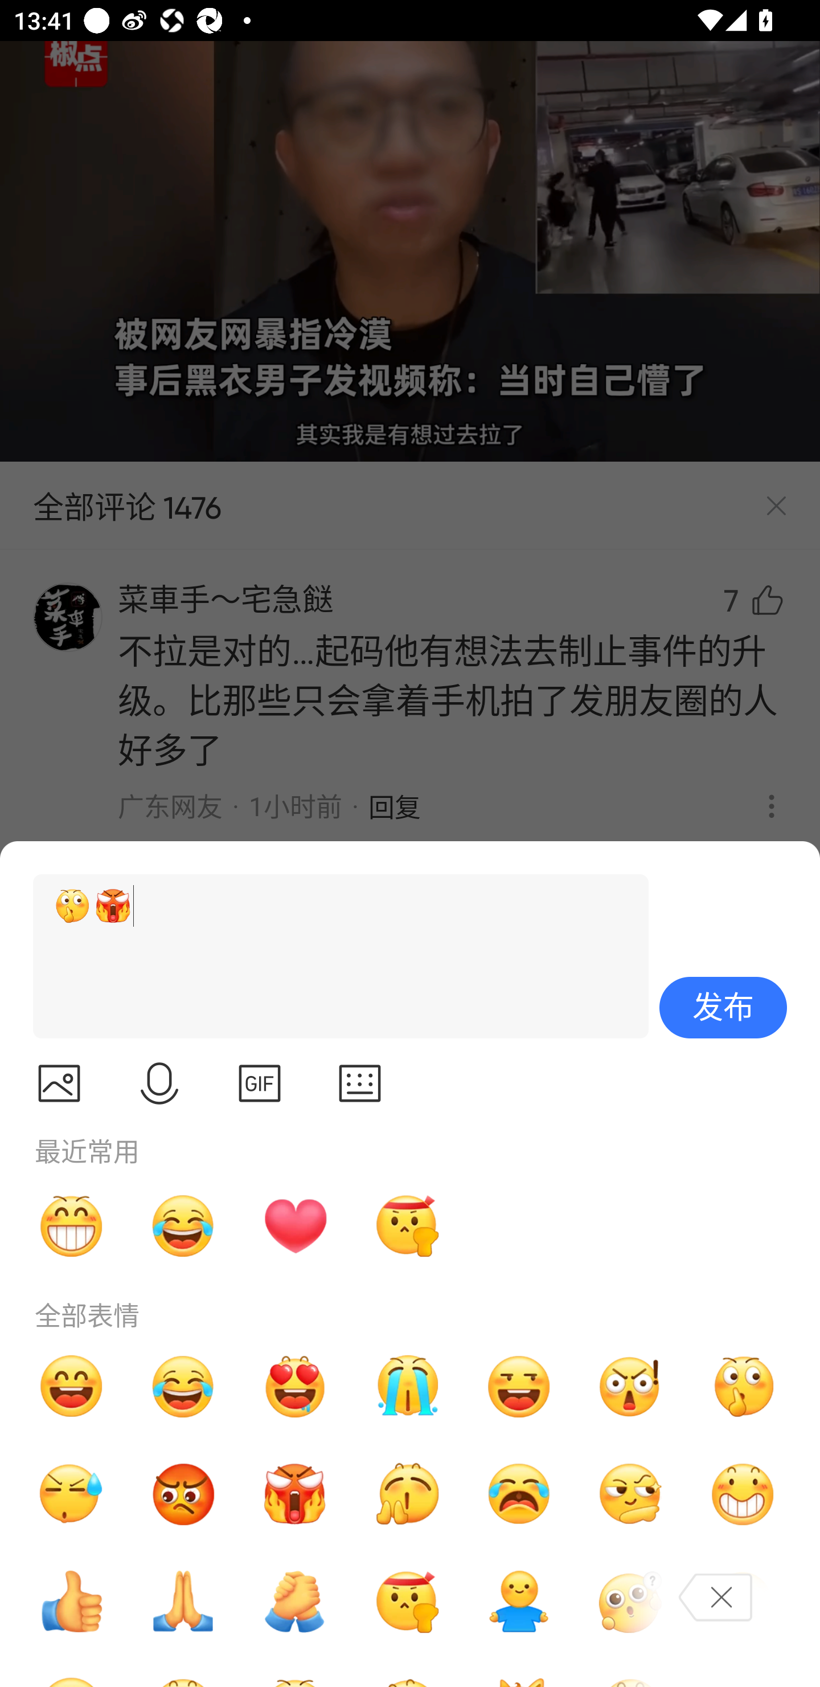  What do you see at coordinates (407, 1225) in the screenshot?
I see `奋斗` at bounding box center [407, 1225].